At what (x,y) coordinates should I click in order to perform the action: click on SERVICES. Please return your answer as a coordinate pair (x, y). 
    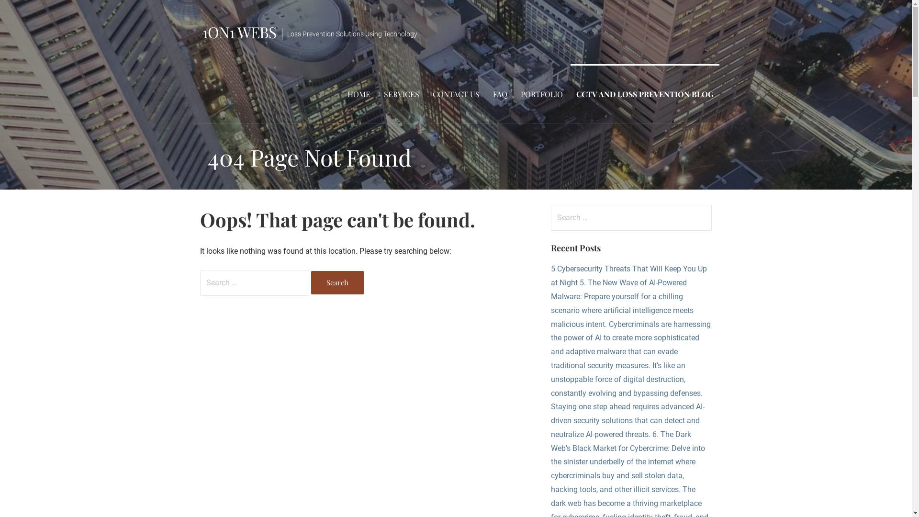
    Looking at the image, I should click on (402, 94).